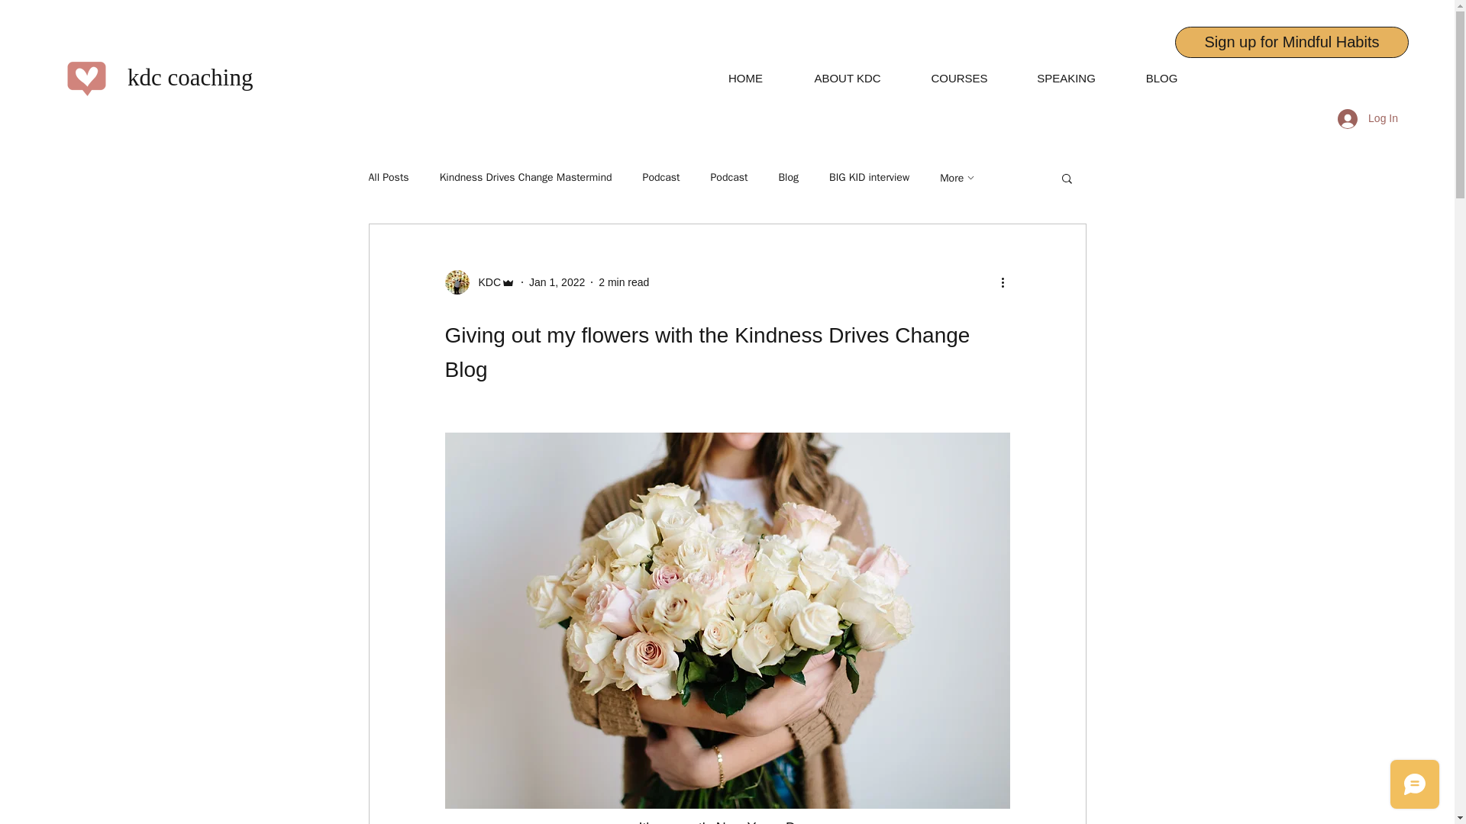 This screenshot has height=824, width=1466. What do you see at coordinates (1368, 117) in the screenshot?
I see `Log In` at bounding box center [1368, 117].